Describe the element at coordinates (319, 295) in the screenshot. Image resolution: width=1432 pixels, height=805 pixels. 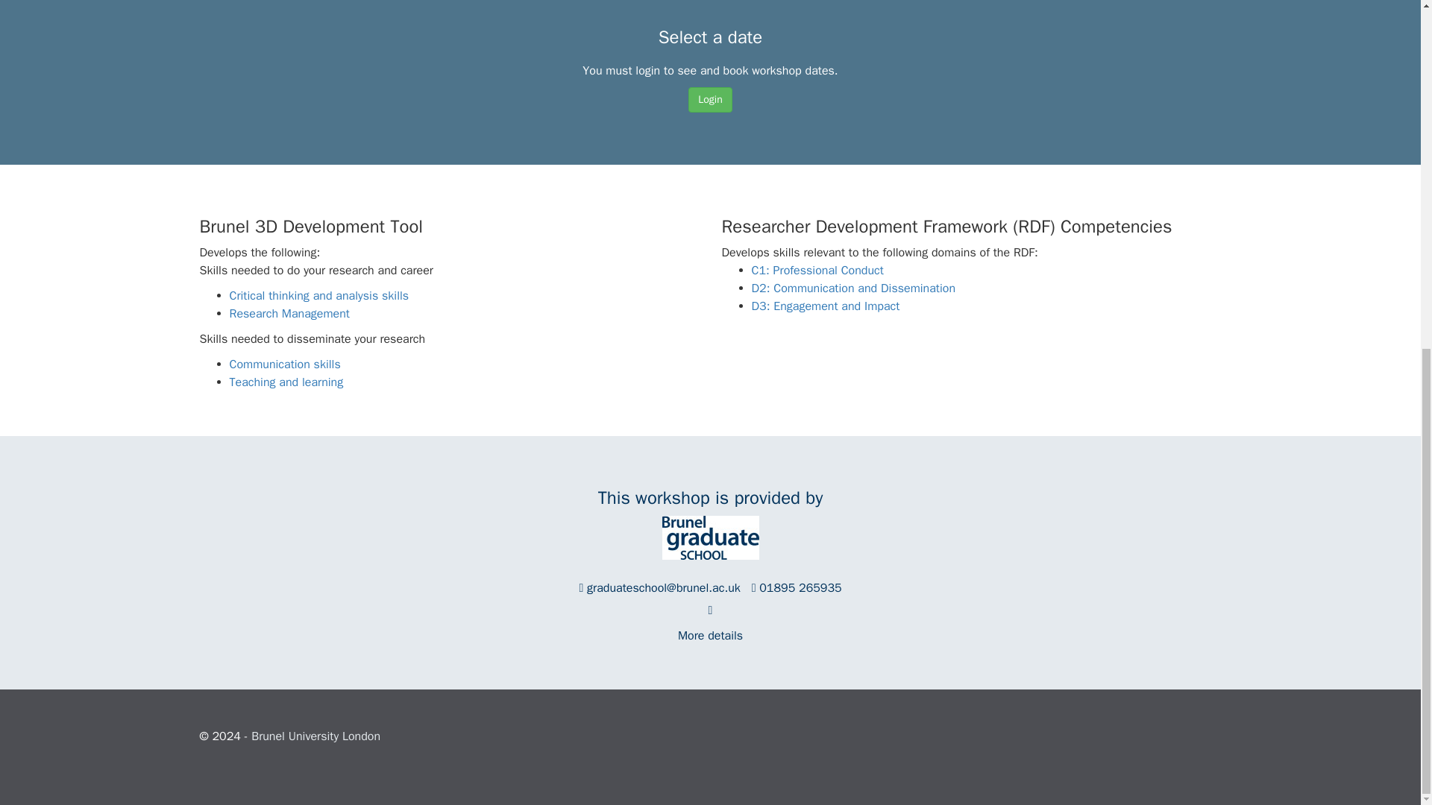
I see `Critical thinking and analysis skills` at that location.